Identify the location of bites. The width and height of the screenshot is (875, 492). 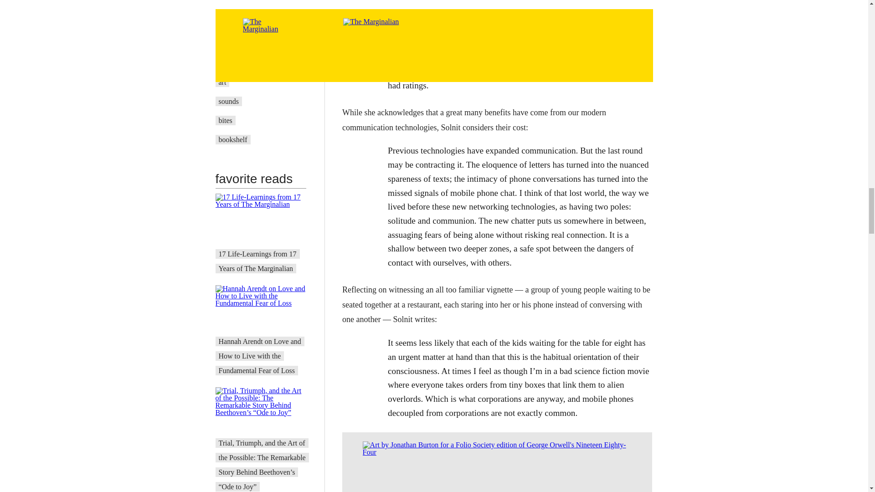
(226, 120).